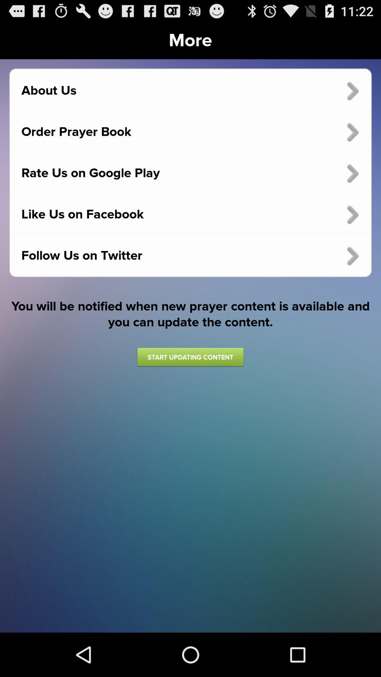  What do you see at coordinates (190, 91) in the screenshot?
I see `tap the icon below the more item` at bounding box center [190, 91].